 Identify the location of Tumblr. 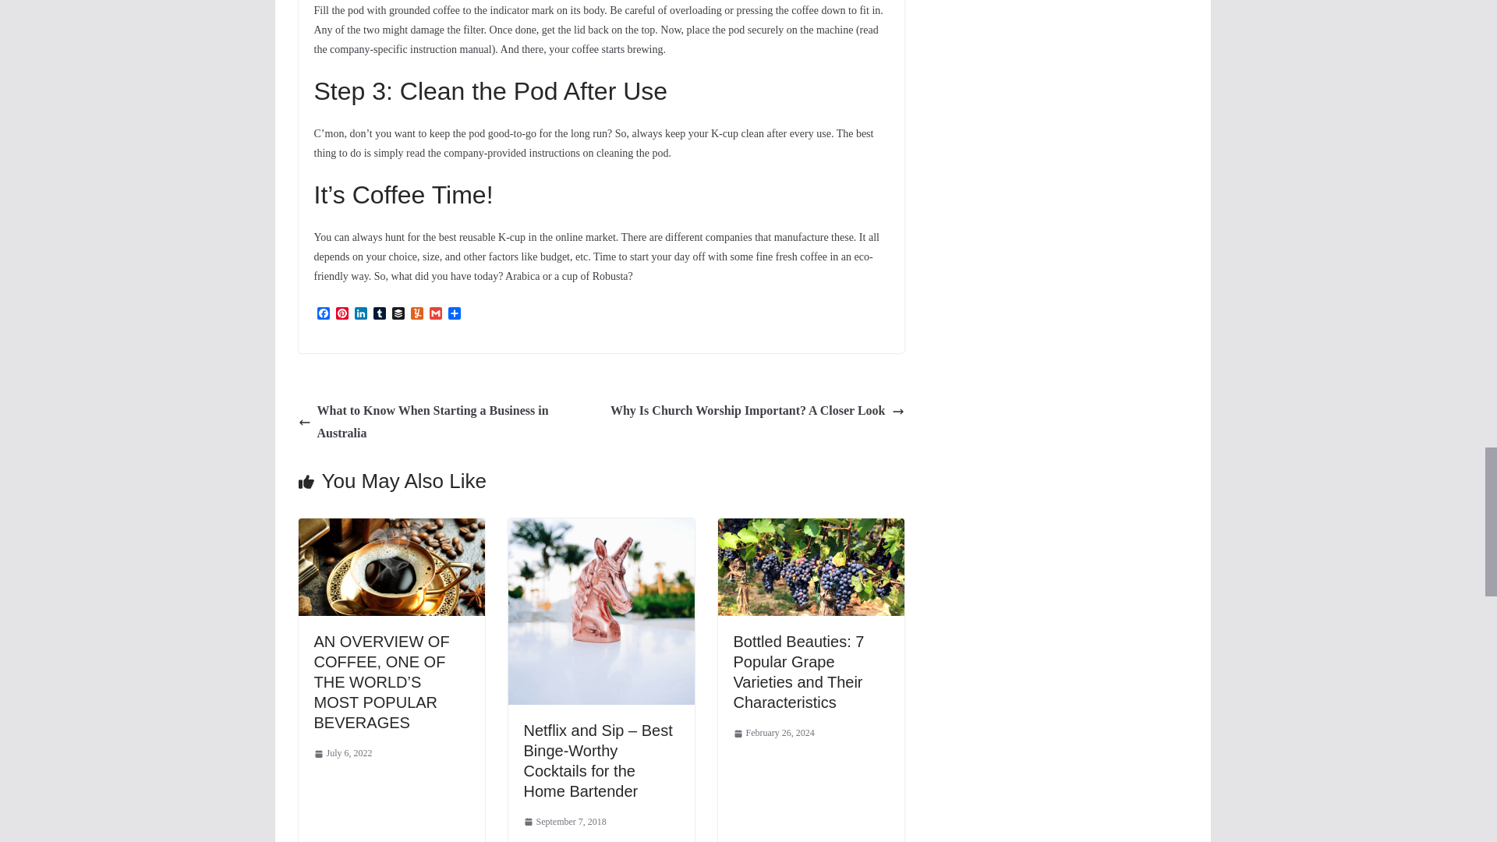
(379, 314).